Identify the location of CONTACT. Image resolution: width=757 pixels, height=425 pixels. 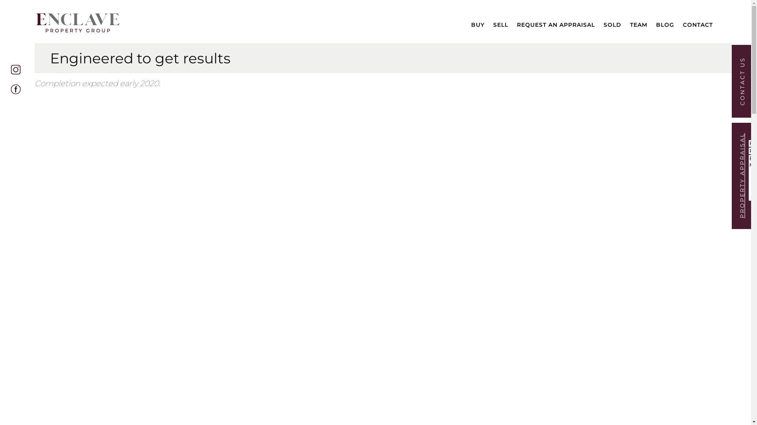
(698, 24).